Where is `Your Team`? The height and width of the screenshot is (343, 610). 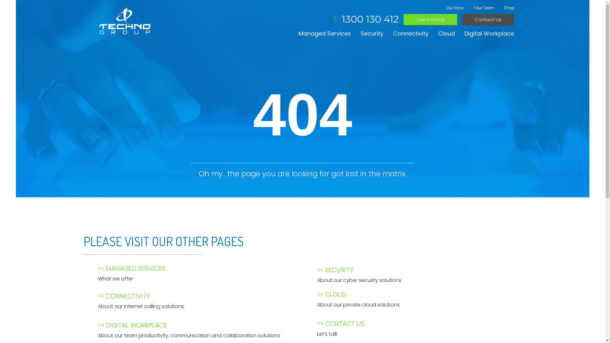 Your Team is located at coordinates (484, 8).